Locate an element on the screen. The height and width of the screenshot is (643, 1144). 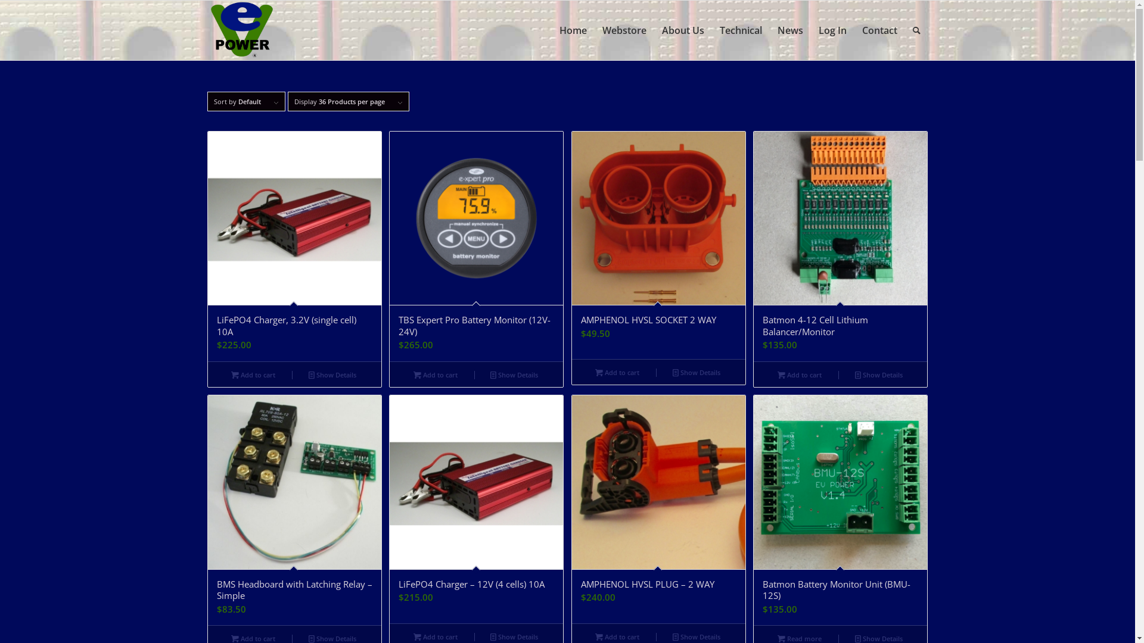
LiFePO4 Charger, 3.2V (single cell) 10A
$225.00 is located at coordinates (294, 246).